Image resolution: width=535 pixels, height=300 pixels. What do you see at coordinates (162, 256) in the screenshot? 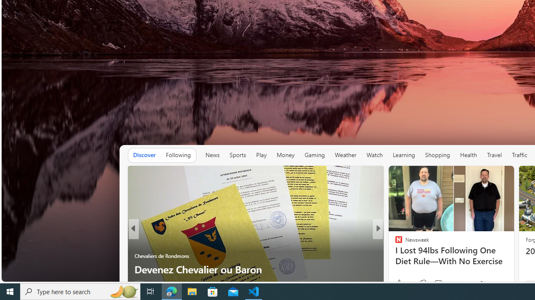
I see `Chevaliers de Rondmons` at bounding box center [162, 256].